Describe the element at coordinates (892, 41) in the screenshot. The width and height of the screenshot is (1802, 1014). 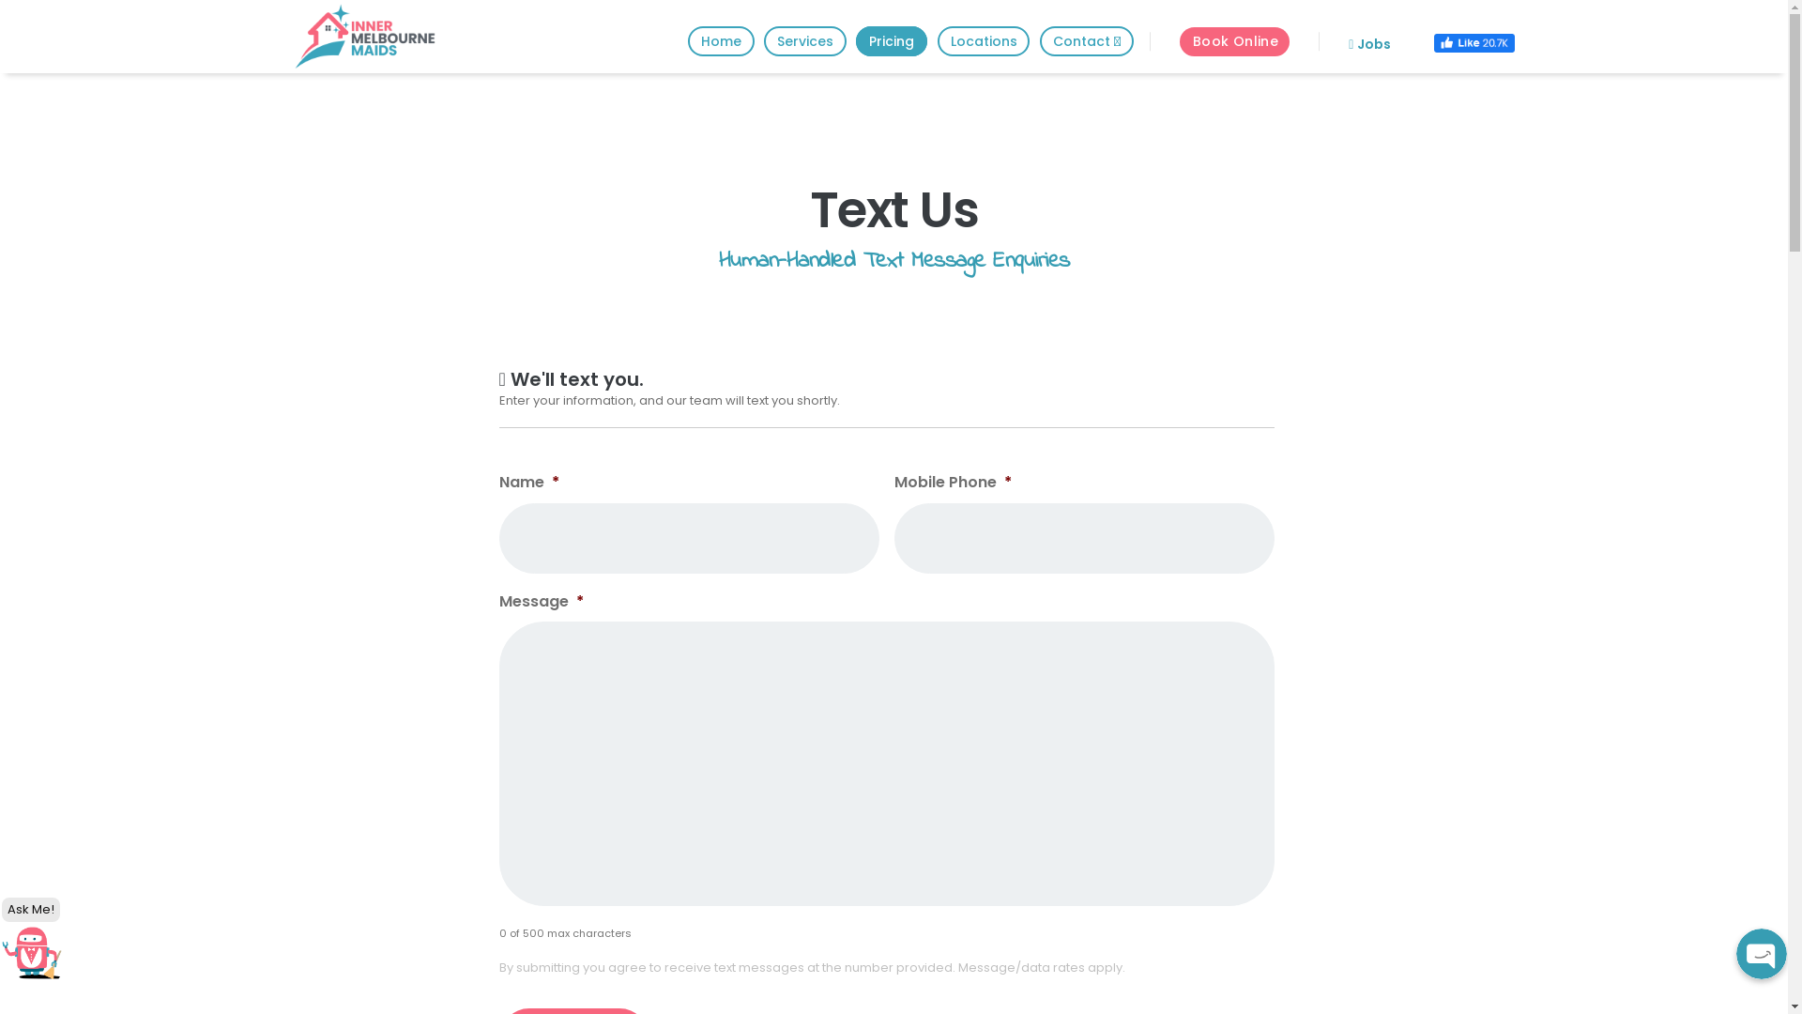
I see `Pricing` at that location.